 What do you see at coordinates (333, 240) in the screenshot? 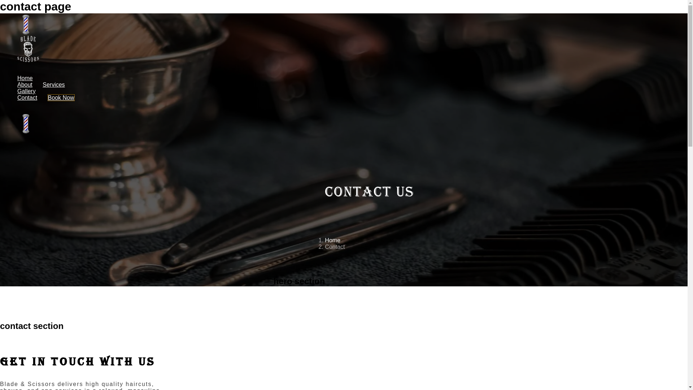
I see `Home` at bounding box center [333, 240].